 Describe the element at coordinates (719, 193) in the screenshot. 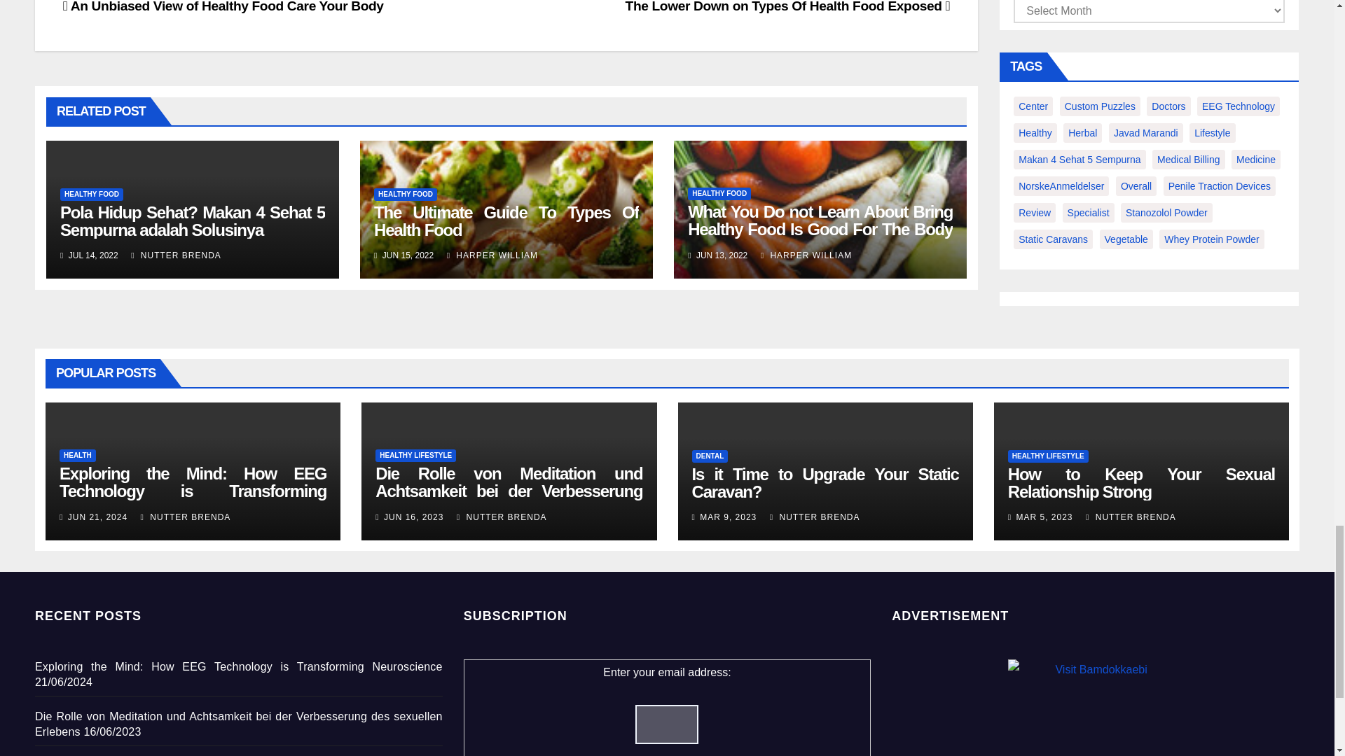

I see `HEALTHY FOOD` at that location.